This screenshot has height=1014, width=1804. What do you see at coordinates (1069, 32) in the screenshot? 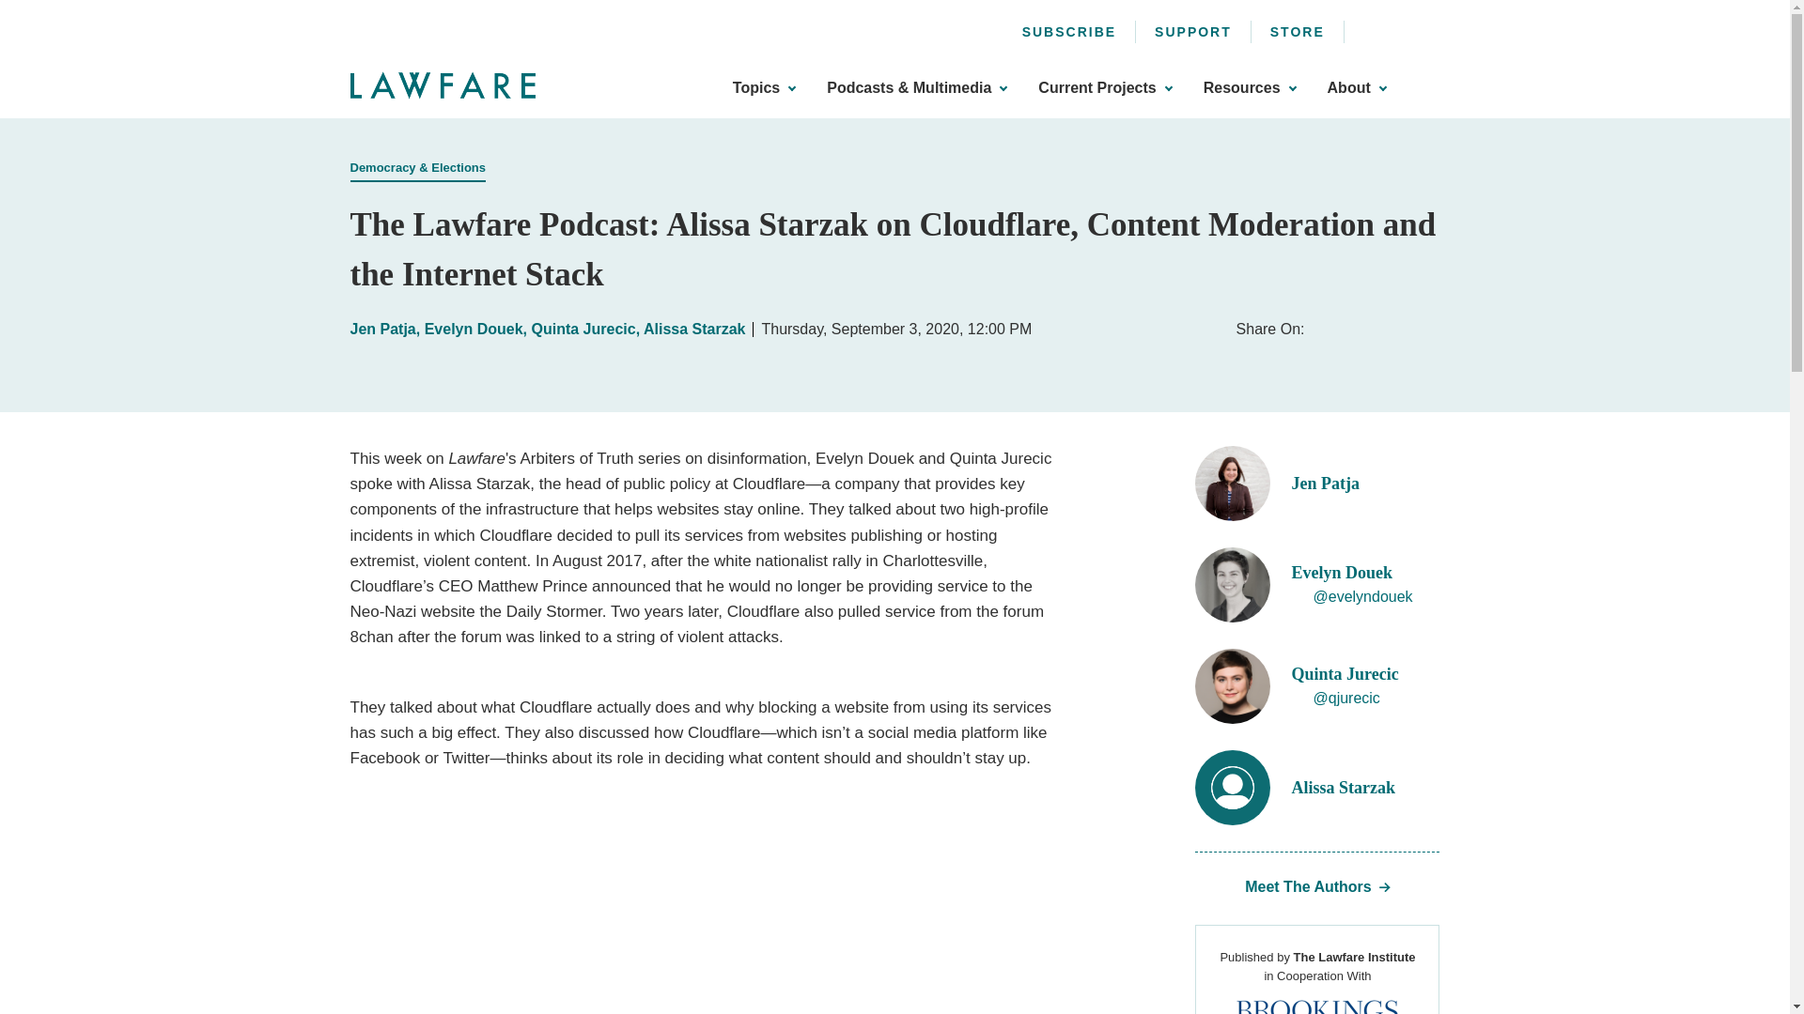
I see `SUBSCRIBE` at bounding box center [1069, 32].